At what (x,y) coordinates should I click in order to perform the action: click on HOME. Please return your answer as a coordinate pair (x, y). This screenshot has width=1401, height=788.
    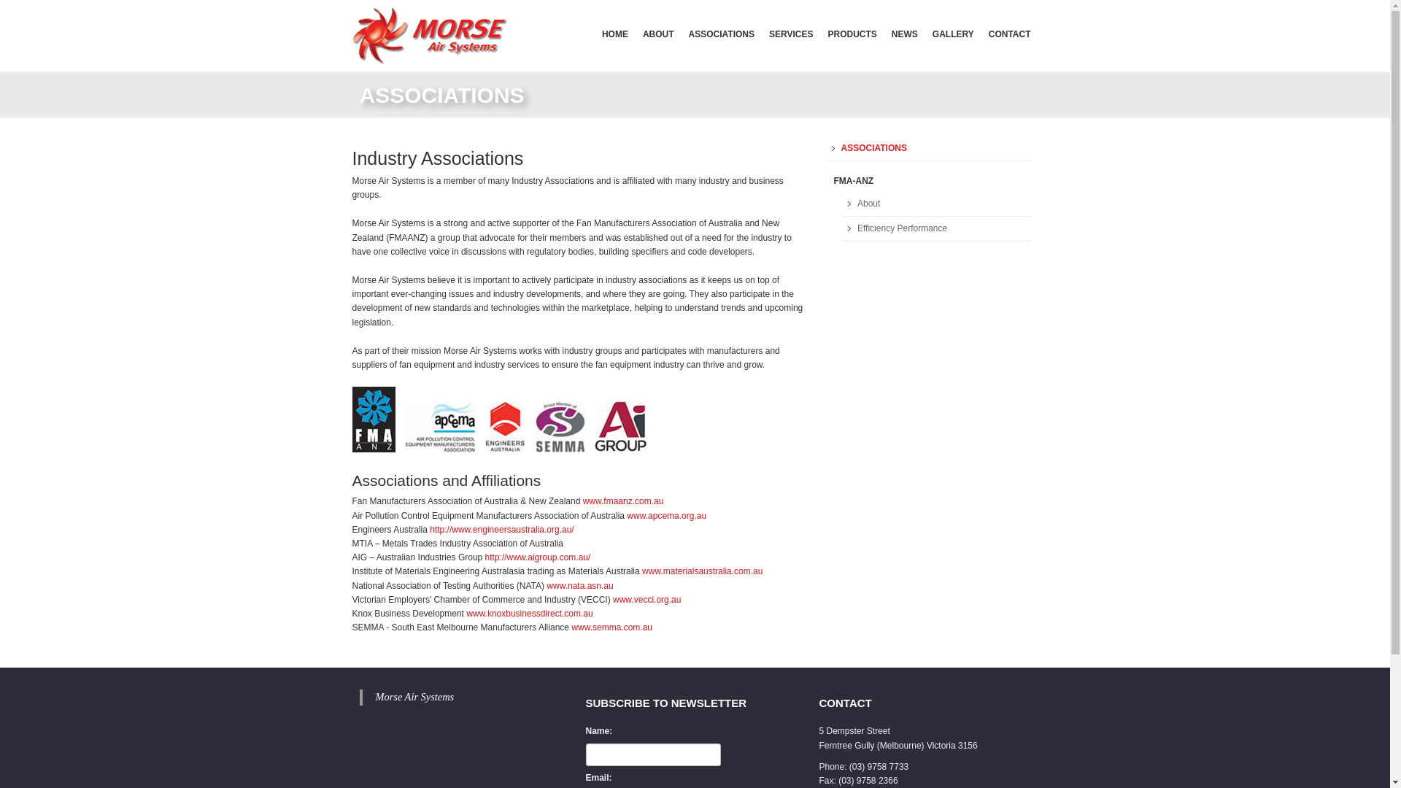
    Looking at the image, I should click on (615, 34).